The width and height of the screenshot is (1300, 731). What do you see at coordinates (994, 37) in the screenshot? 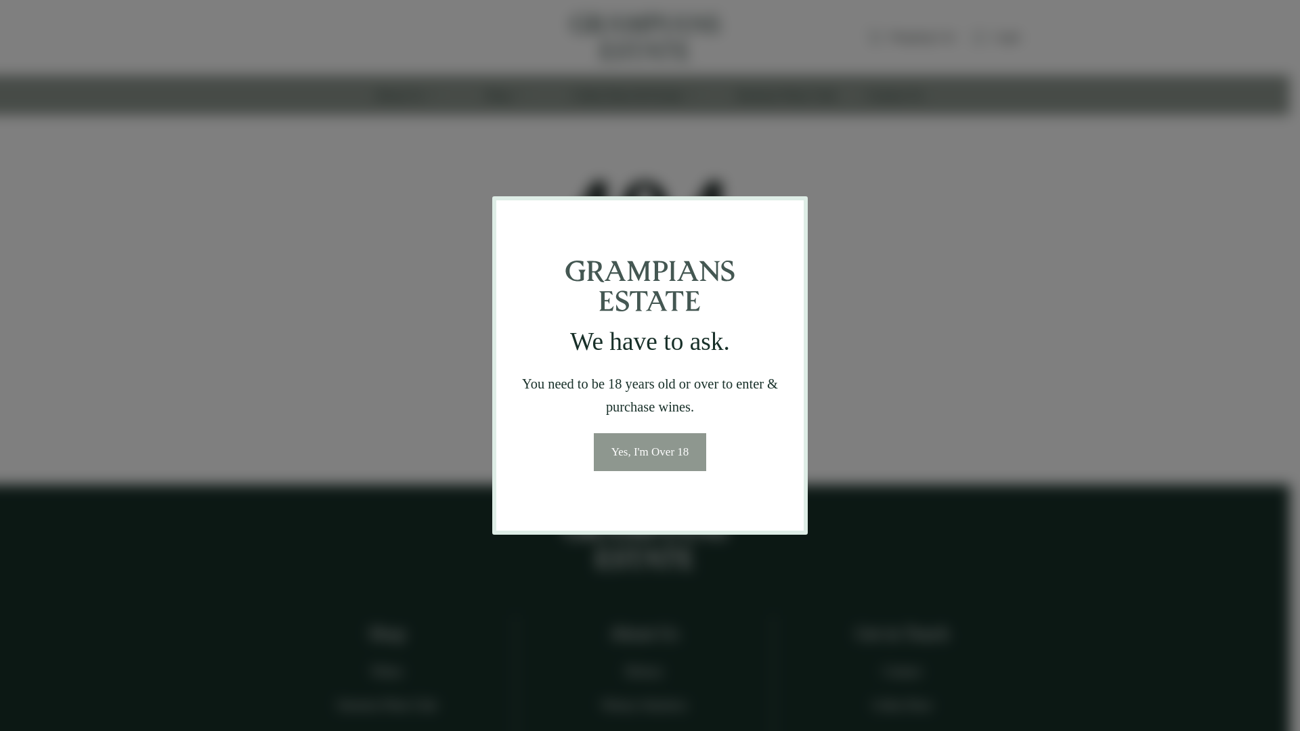
I see `Login` at bounding box center [994, 37].